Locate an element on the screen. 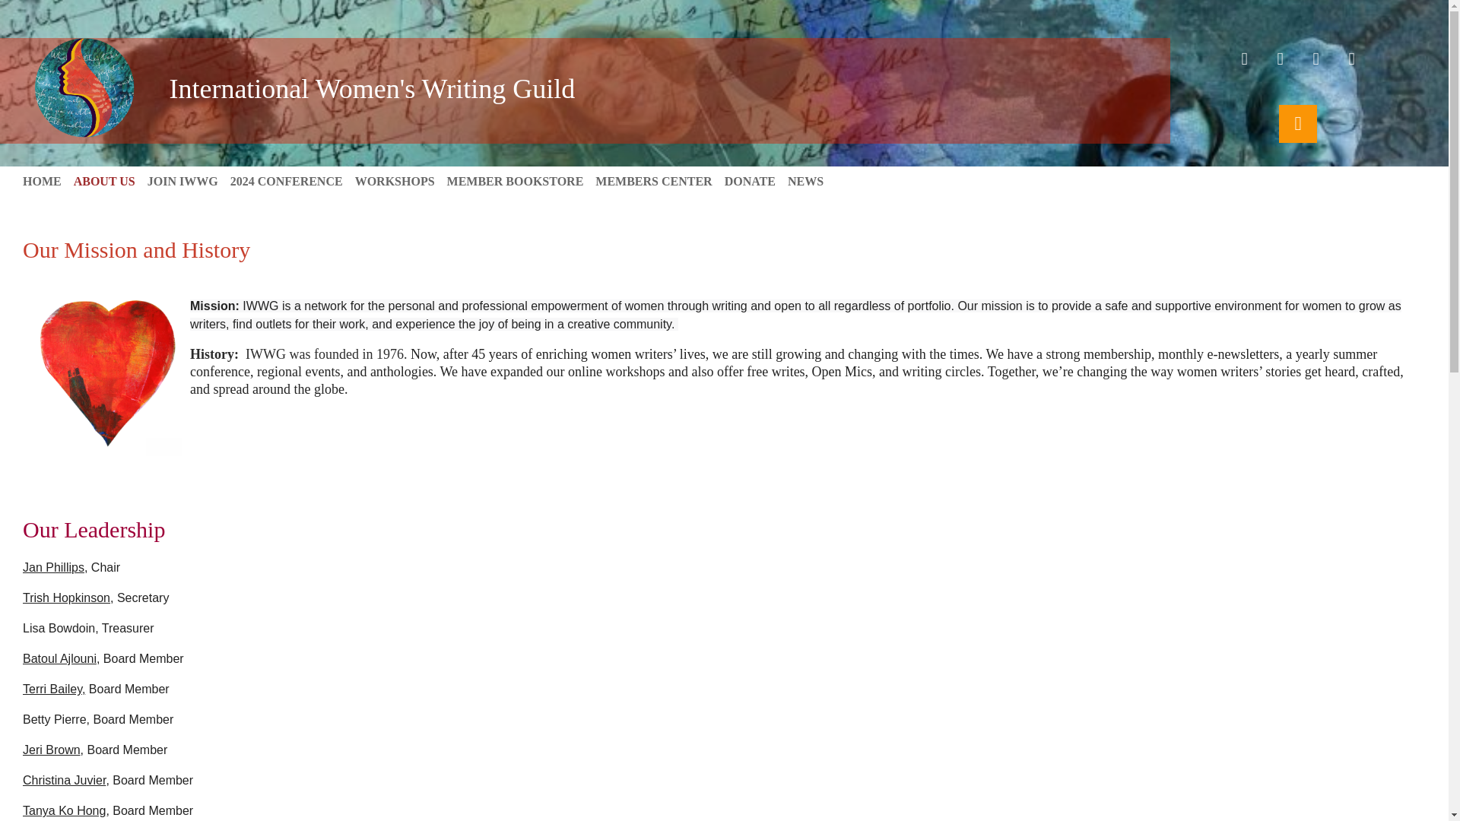 Image resolution: width=1460 pixels, height=821 pixels. Twitter is located at coordinates (1281, 58).